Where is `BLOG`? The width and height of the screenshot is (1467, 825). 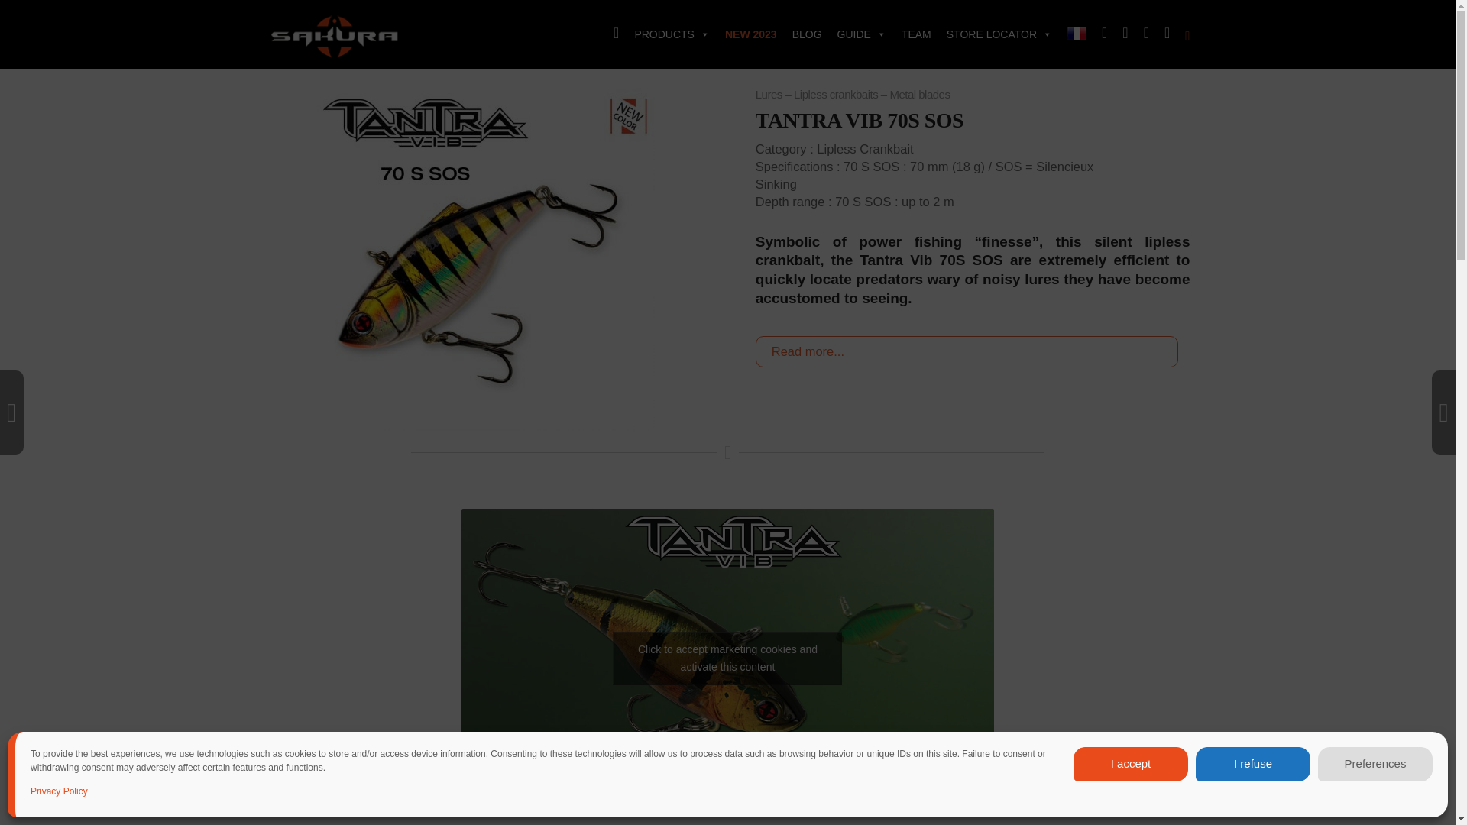
BLOG is located at coordinates (807, 34).